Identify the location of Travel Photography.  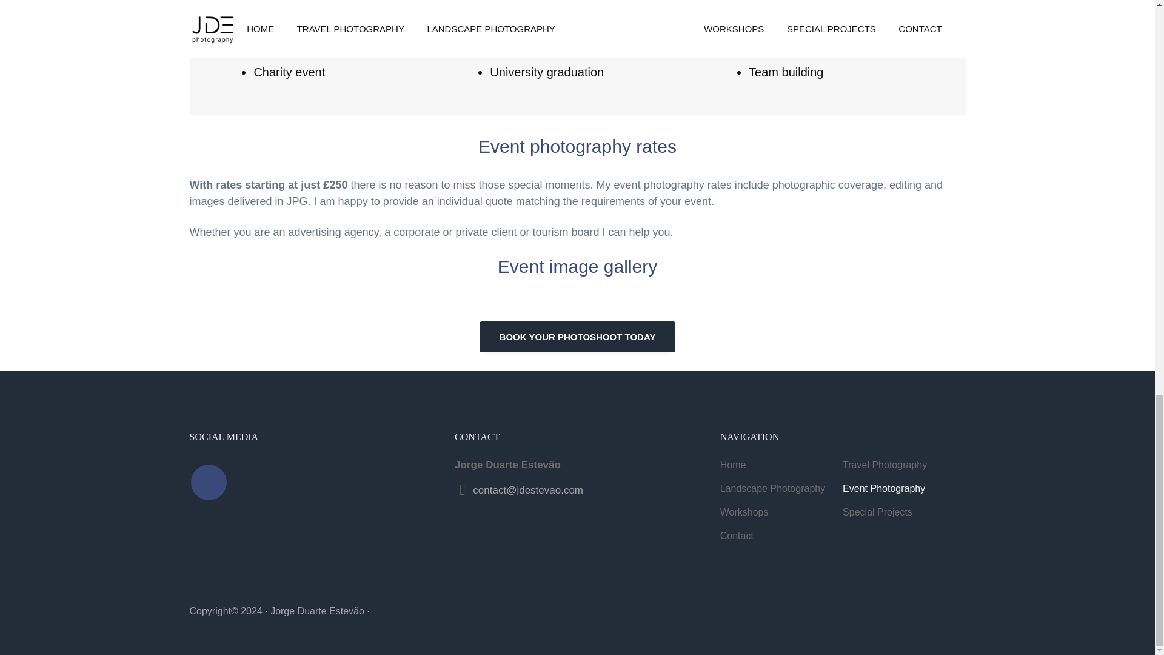
(903, 465).